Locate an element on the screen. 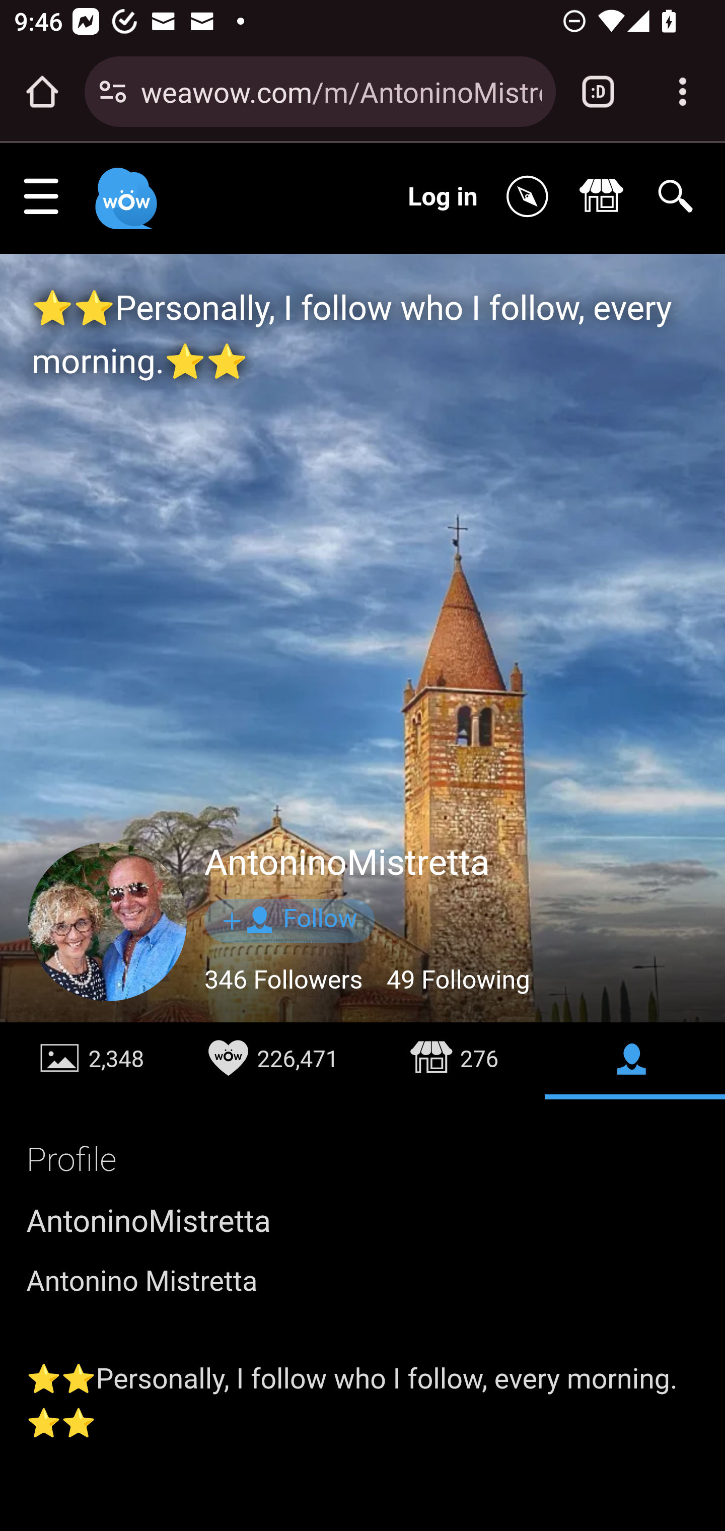 The height and width of the screenshot is (1531, 725). 346 Followers 346  Followers is located at coordinates (284, 981).